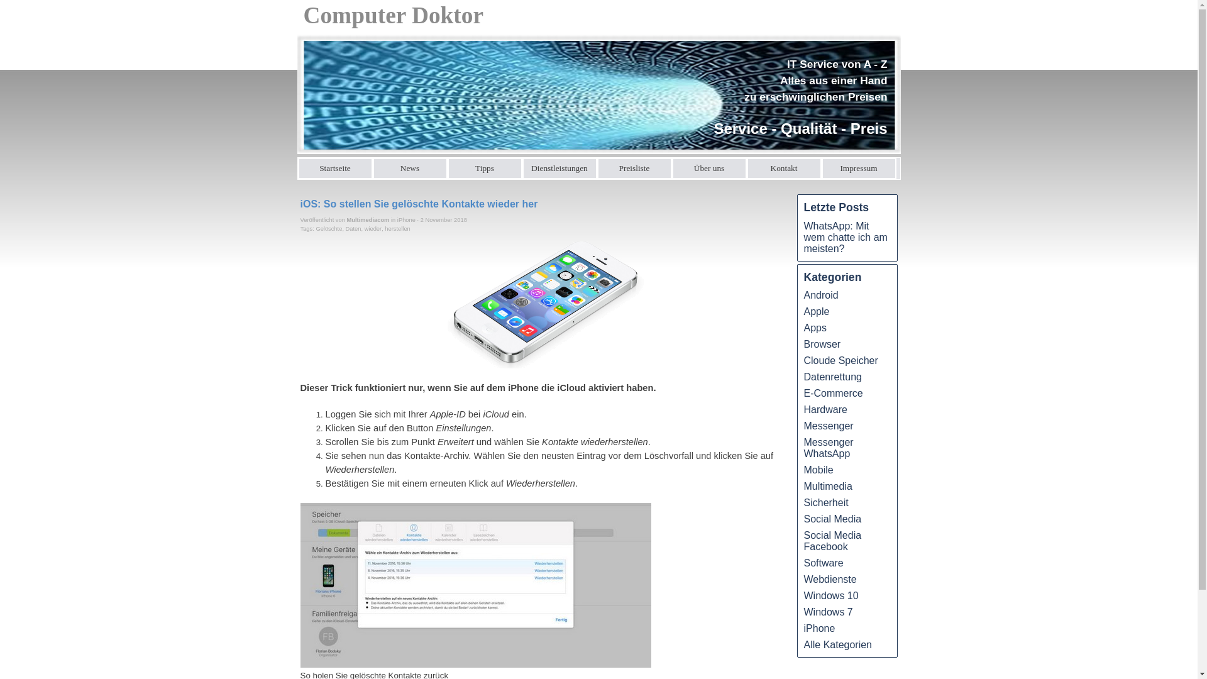 The image size is (1207, 679). What do you see at coordinates (485, 168) in the screenshot?
I see `Tipps` at bounding box center [485, 168].